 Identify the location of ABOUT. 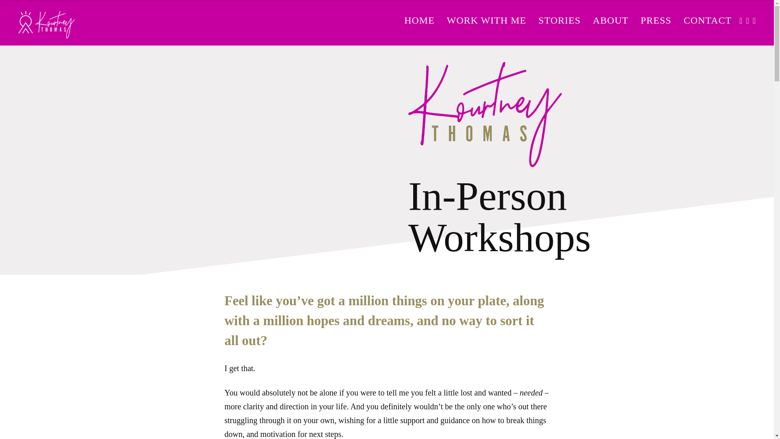
(610, 20).